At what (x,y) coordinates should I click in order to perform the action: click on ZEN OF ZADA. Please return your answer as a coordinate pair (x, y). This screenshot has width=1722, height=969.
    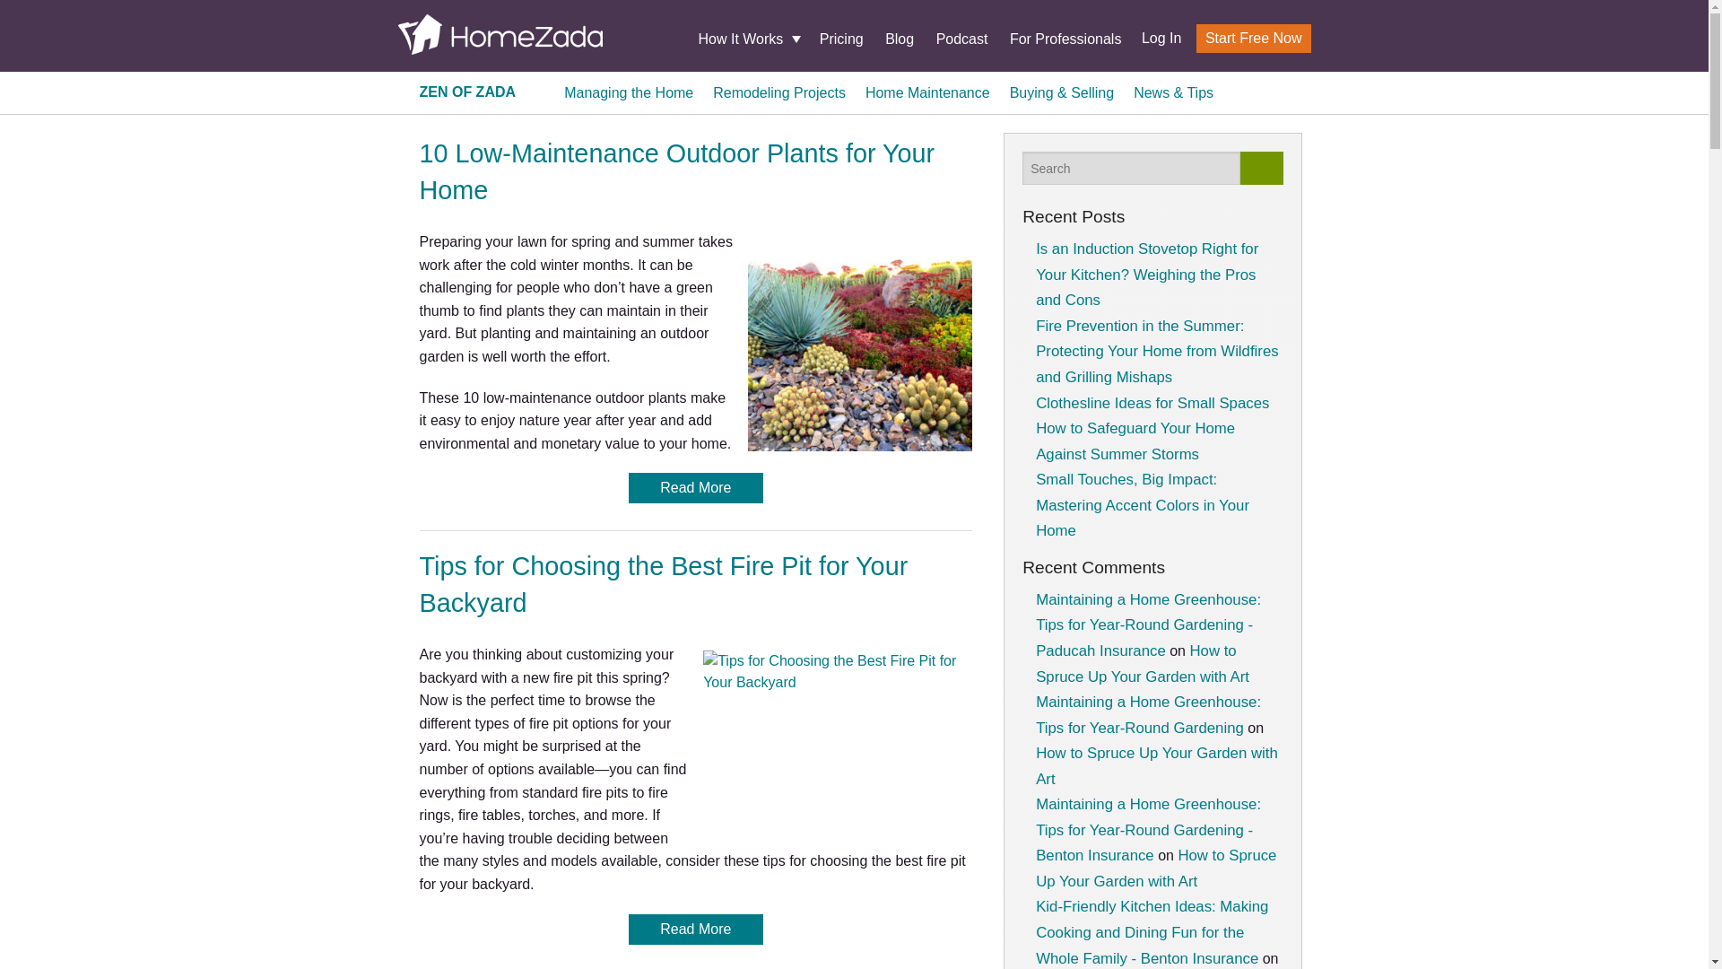
    Looking at the image, I should click on (468, 92).